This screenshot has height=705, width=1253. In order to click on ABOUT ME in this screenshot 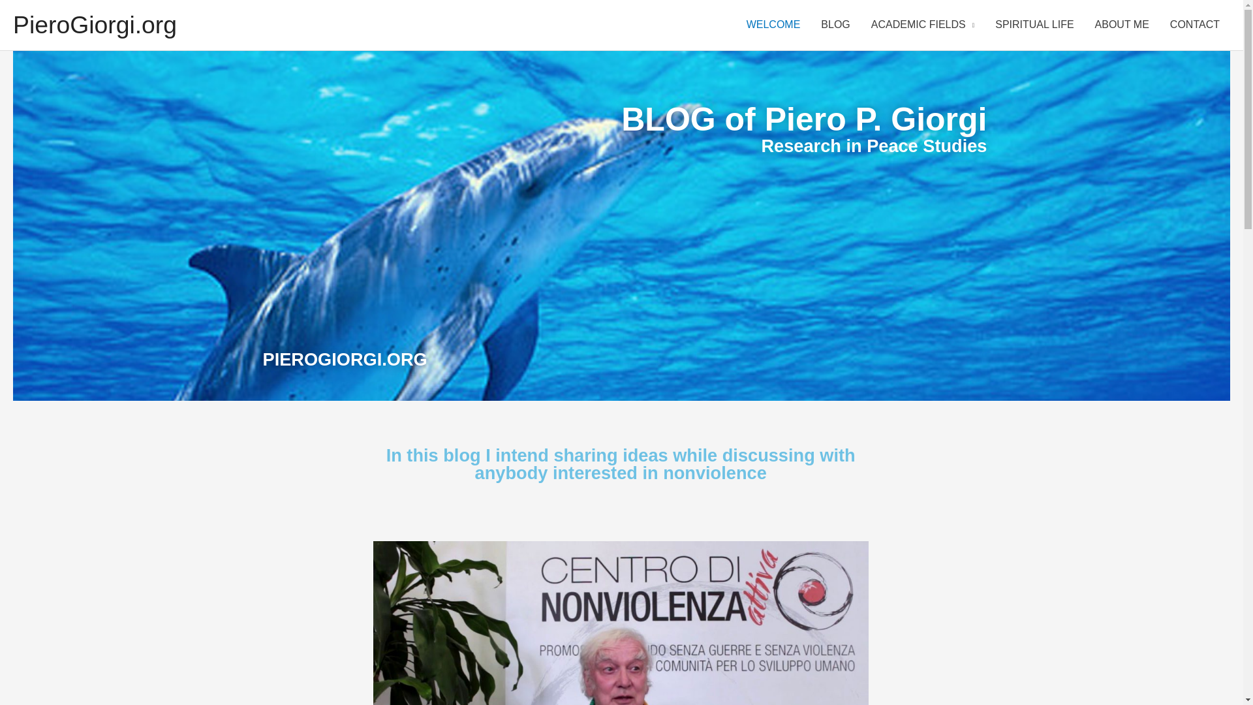, I will do `click(1122, 25)`.